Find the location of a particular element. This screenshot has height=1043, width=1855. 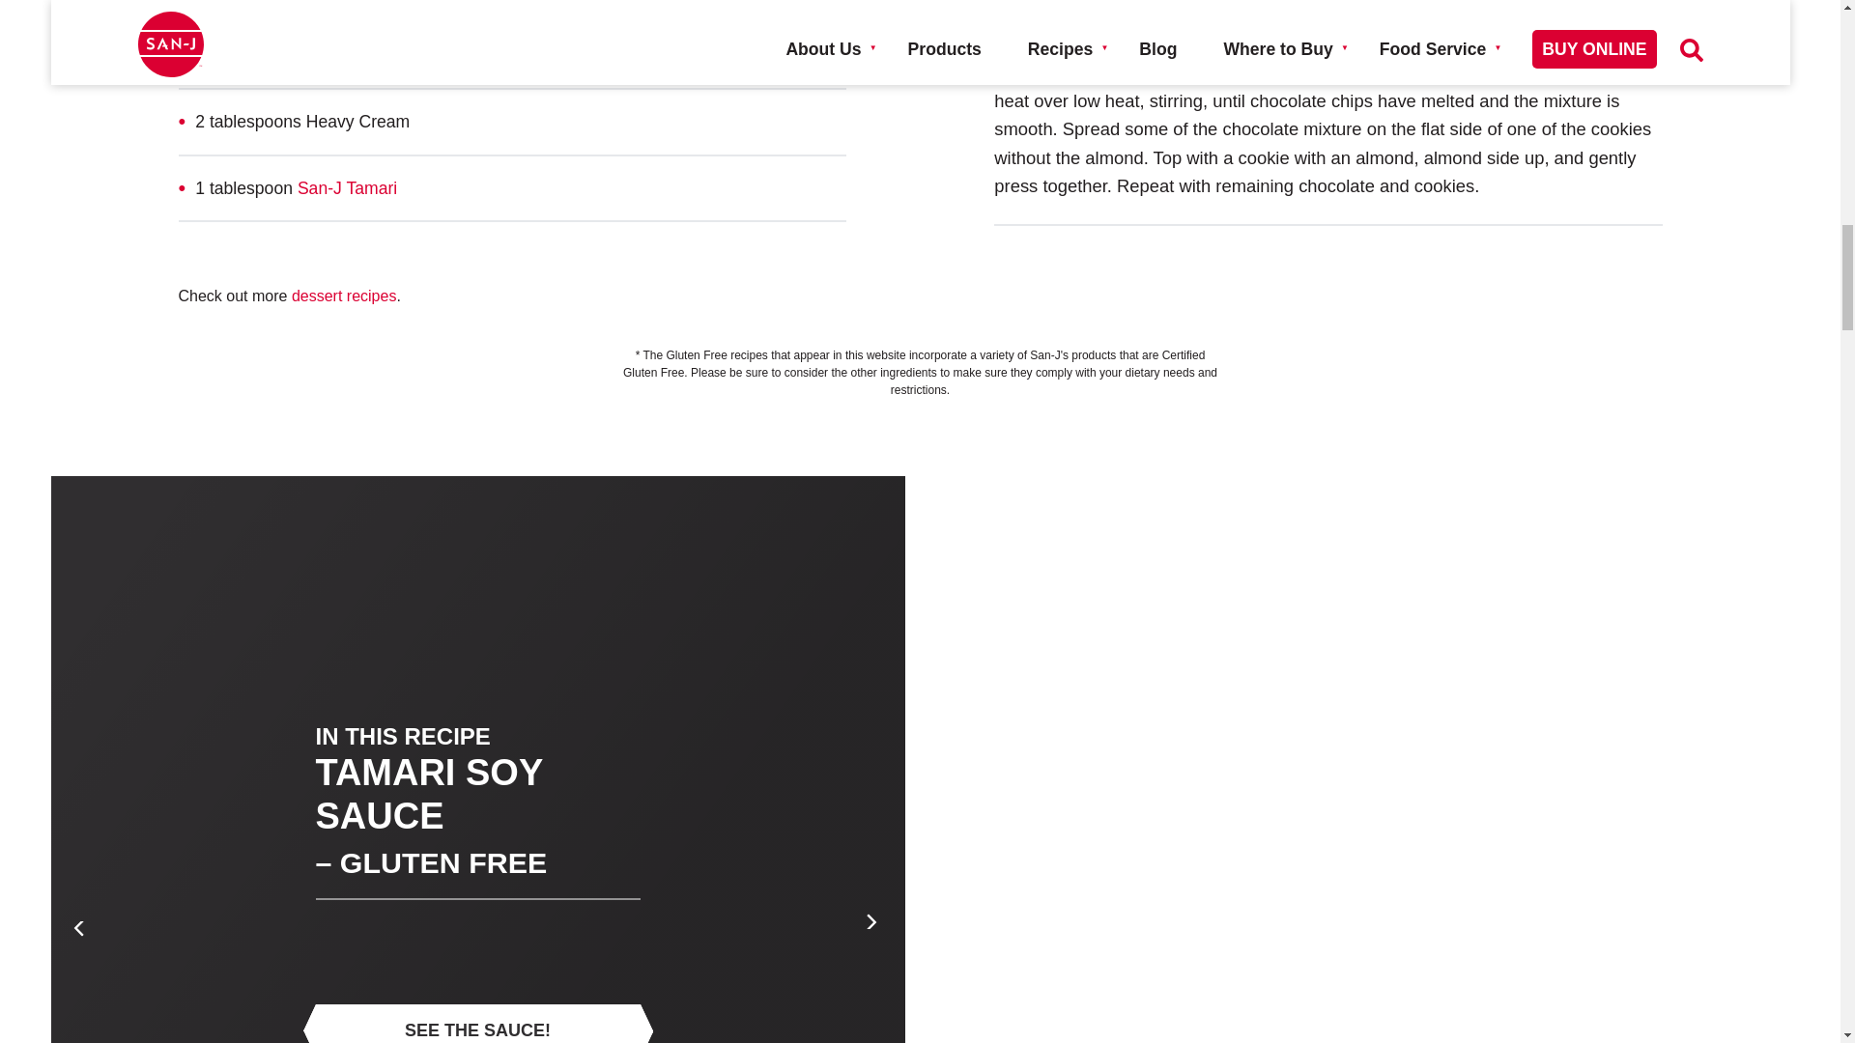

San-J Tamari is located at coordinates (1395, 71).